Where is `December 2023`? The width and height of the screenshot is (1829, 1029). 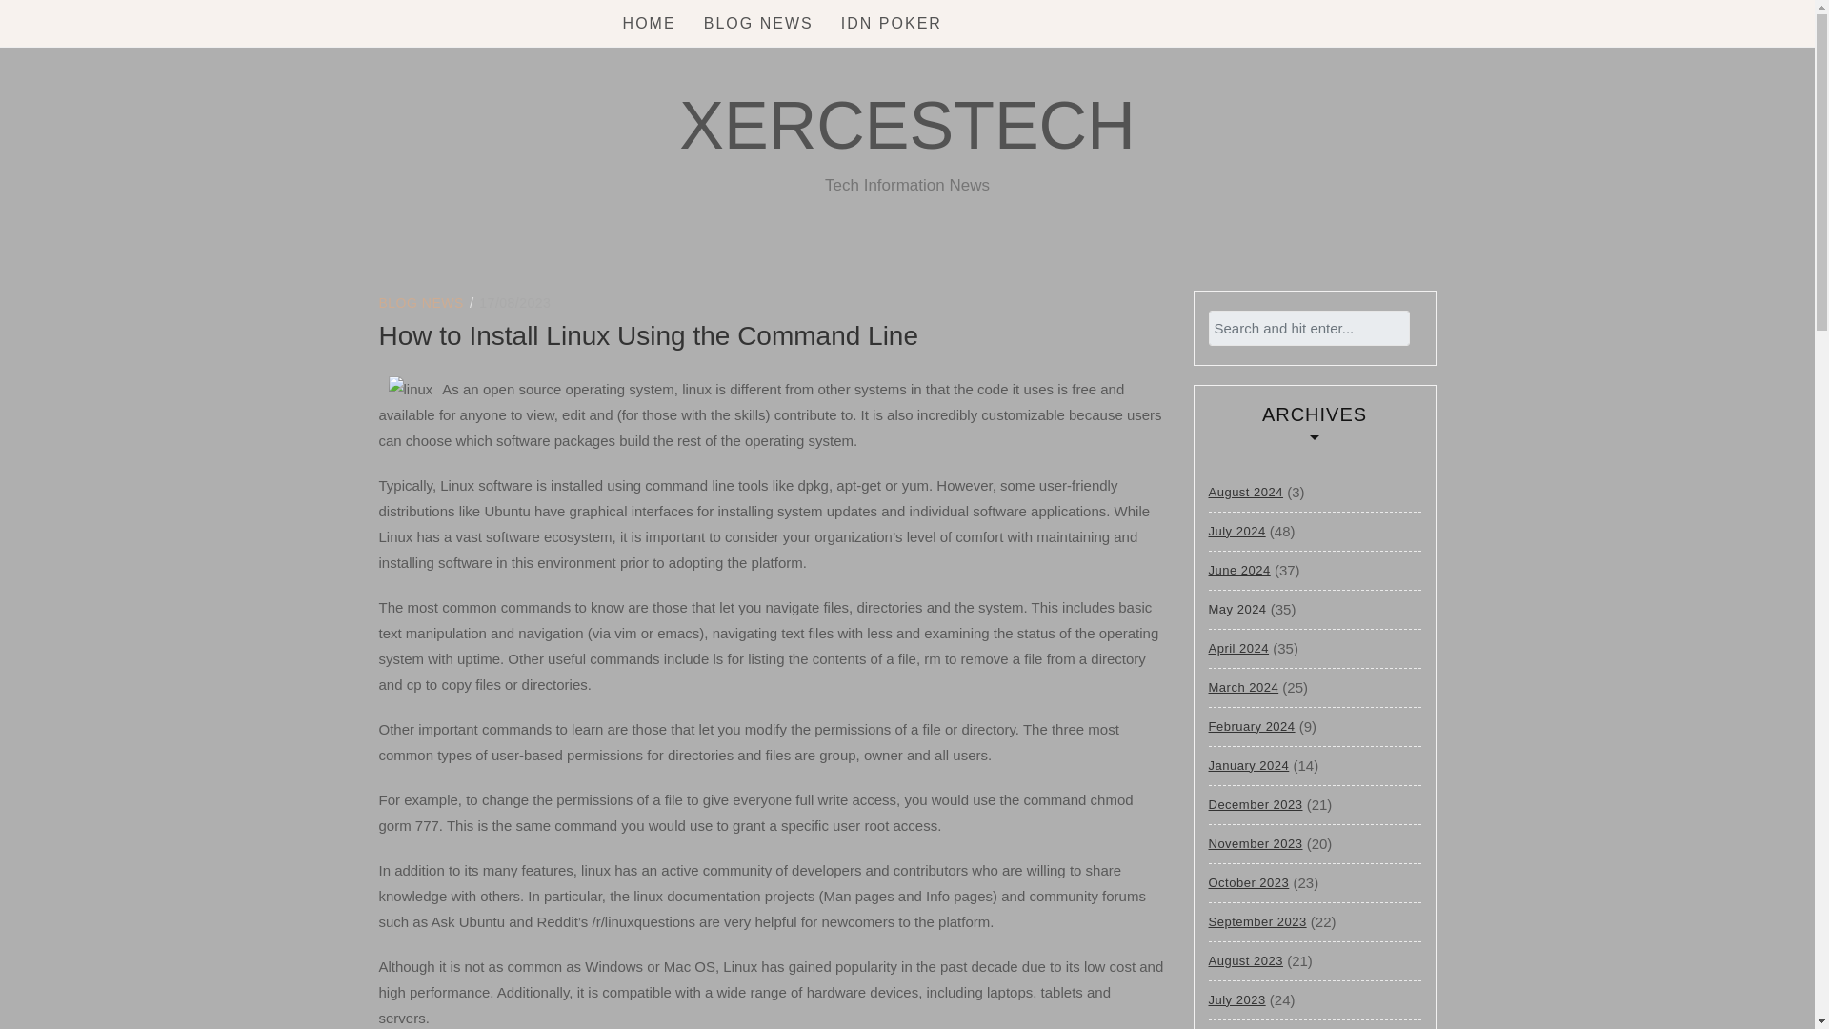
December 2023 is located at coordinates (1255, 804).